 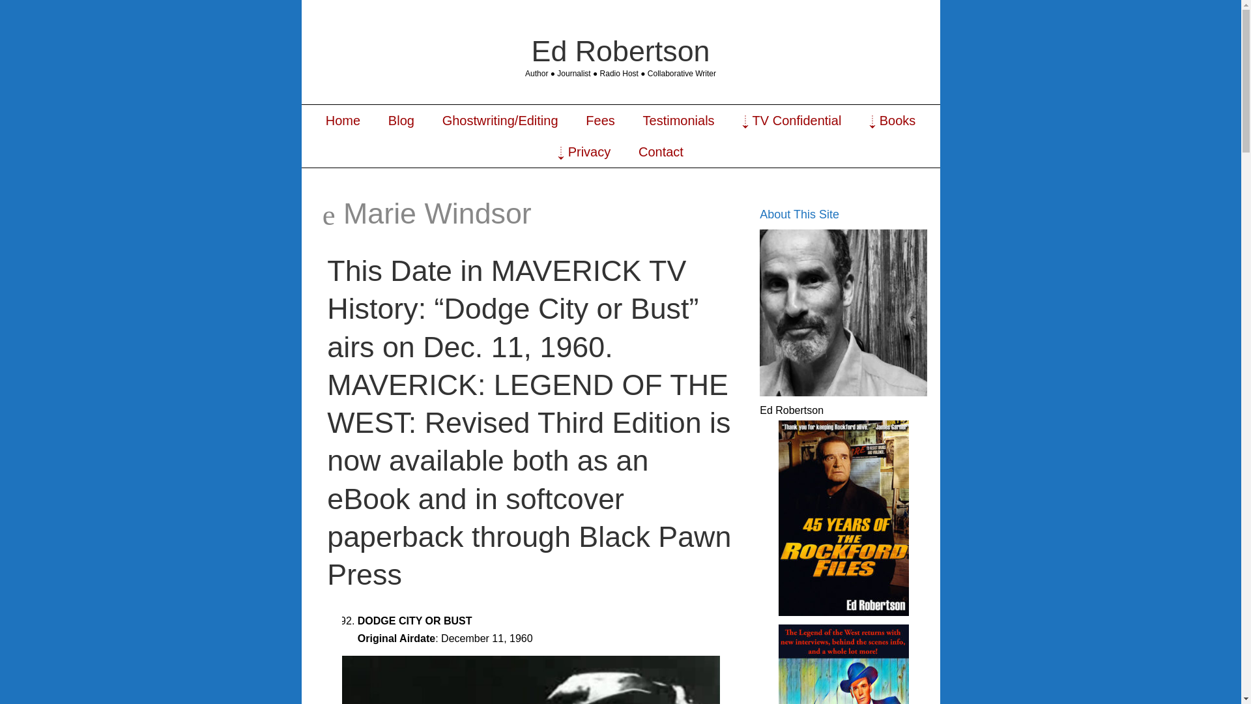 What do you see at coordinates (661, 152) in the screenshot?
I see `Contact` at bounding box center [661, 152].